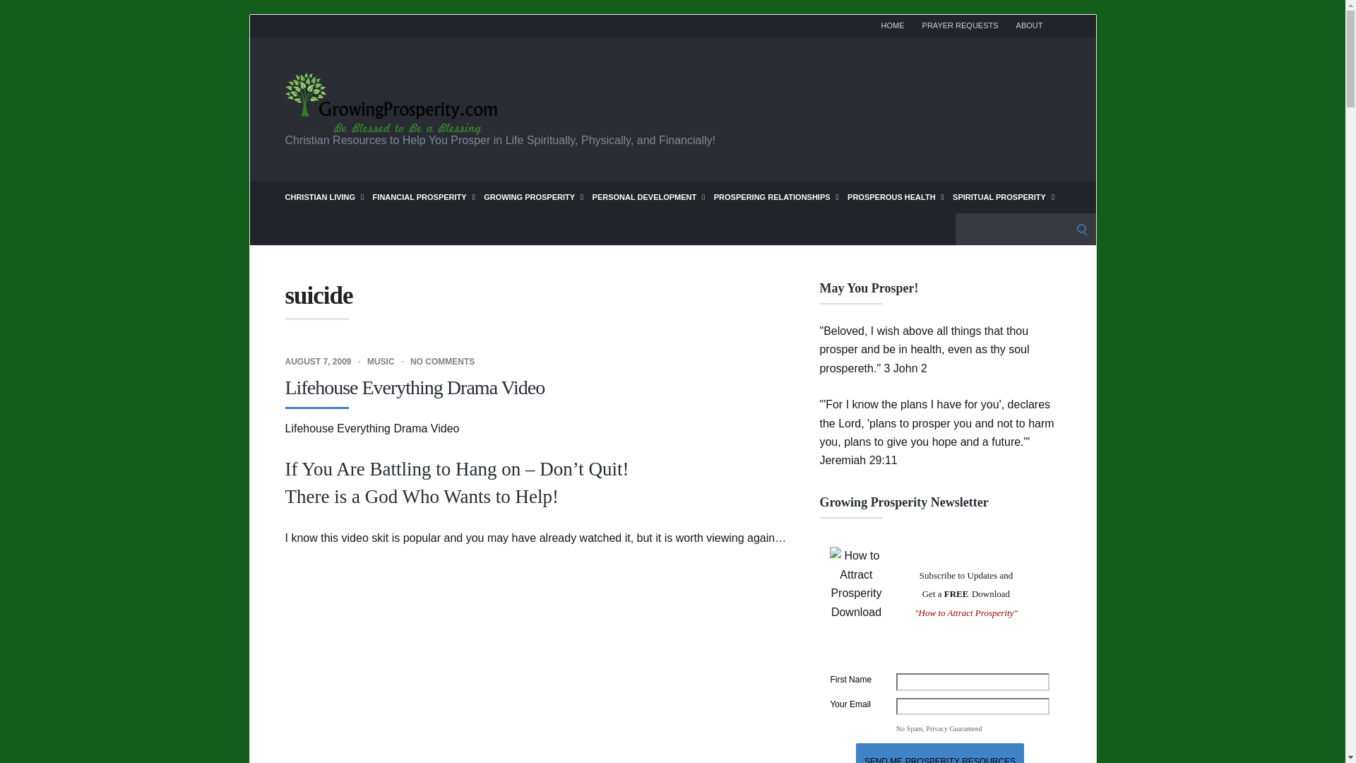 The width and height of the screenshot is (1356, 763). Describe the element at coordinates (325, 196) in the screenshot. I see `CHRISTIAN LIVING` at that location.